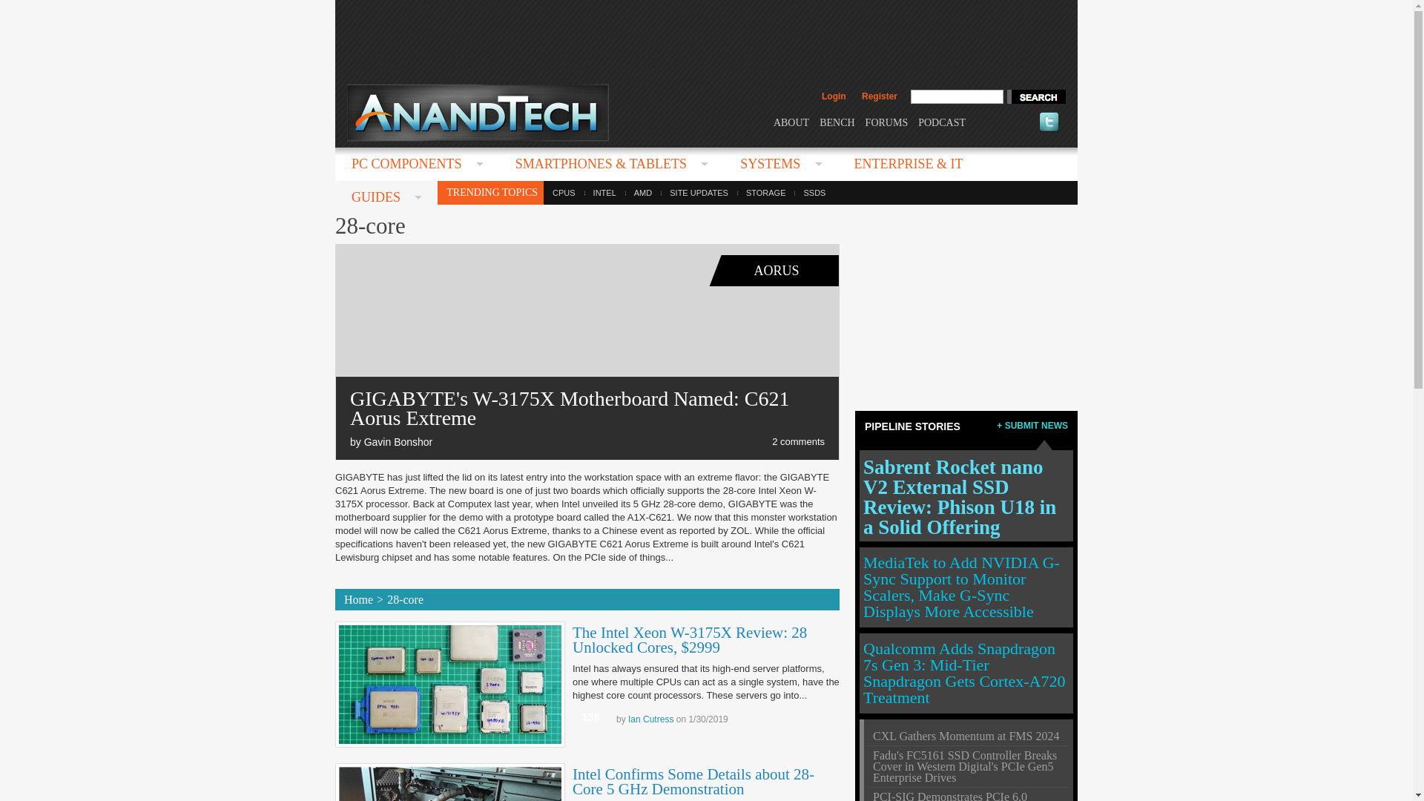  Describe the element at coordinates (837, 122) in the screenshot. I see `BENCH` at that location.